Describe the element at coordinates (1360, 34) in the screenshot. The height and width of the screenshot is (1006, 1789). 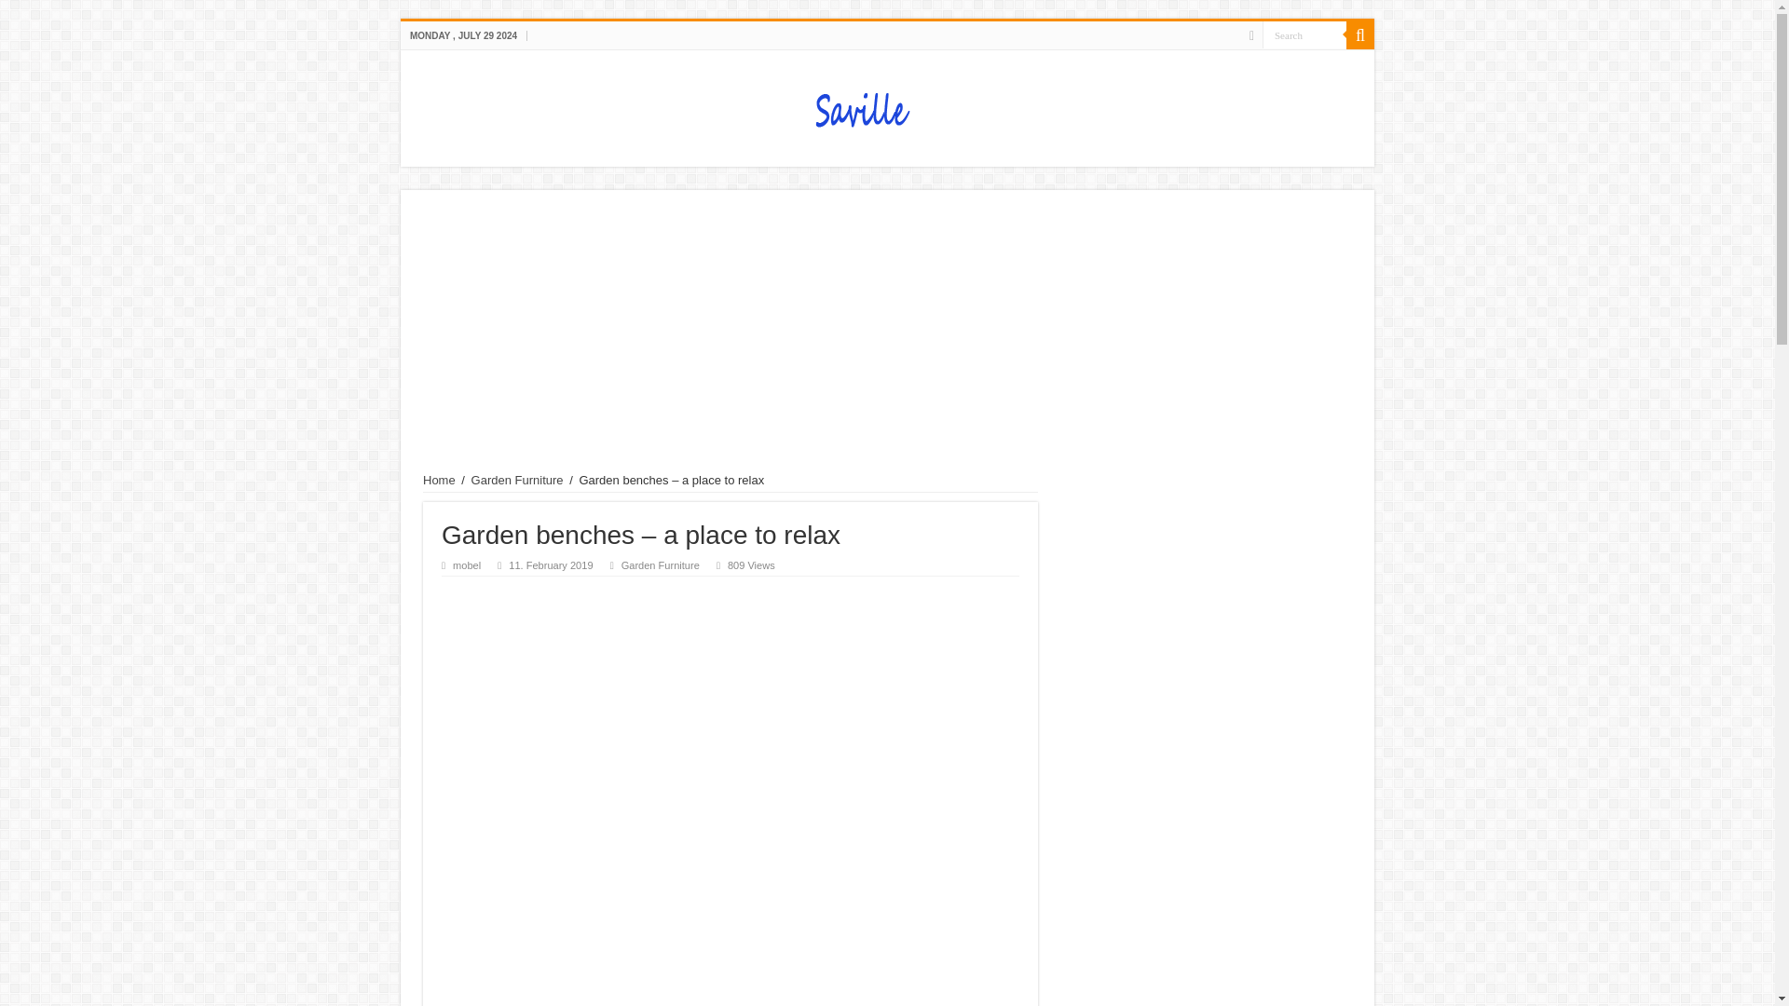
I see `Search` at that location.